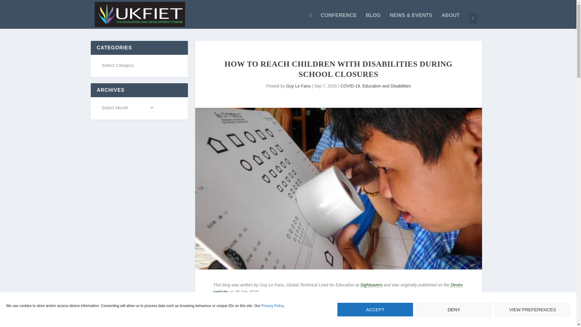 The image size is (581, 327). What do you see at coordinates (386, 86) in the screenshot?
I see `Education and Disabilities` at bounding box center [386, 86].